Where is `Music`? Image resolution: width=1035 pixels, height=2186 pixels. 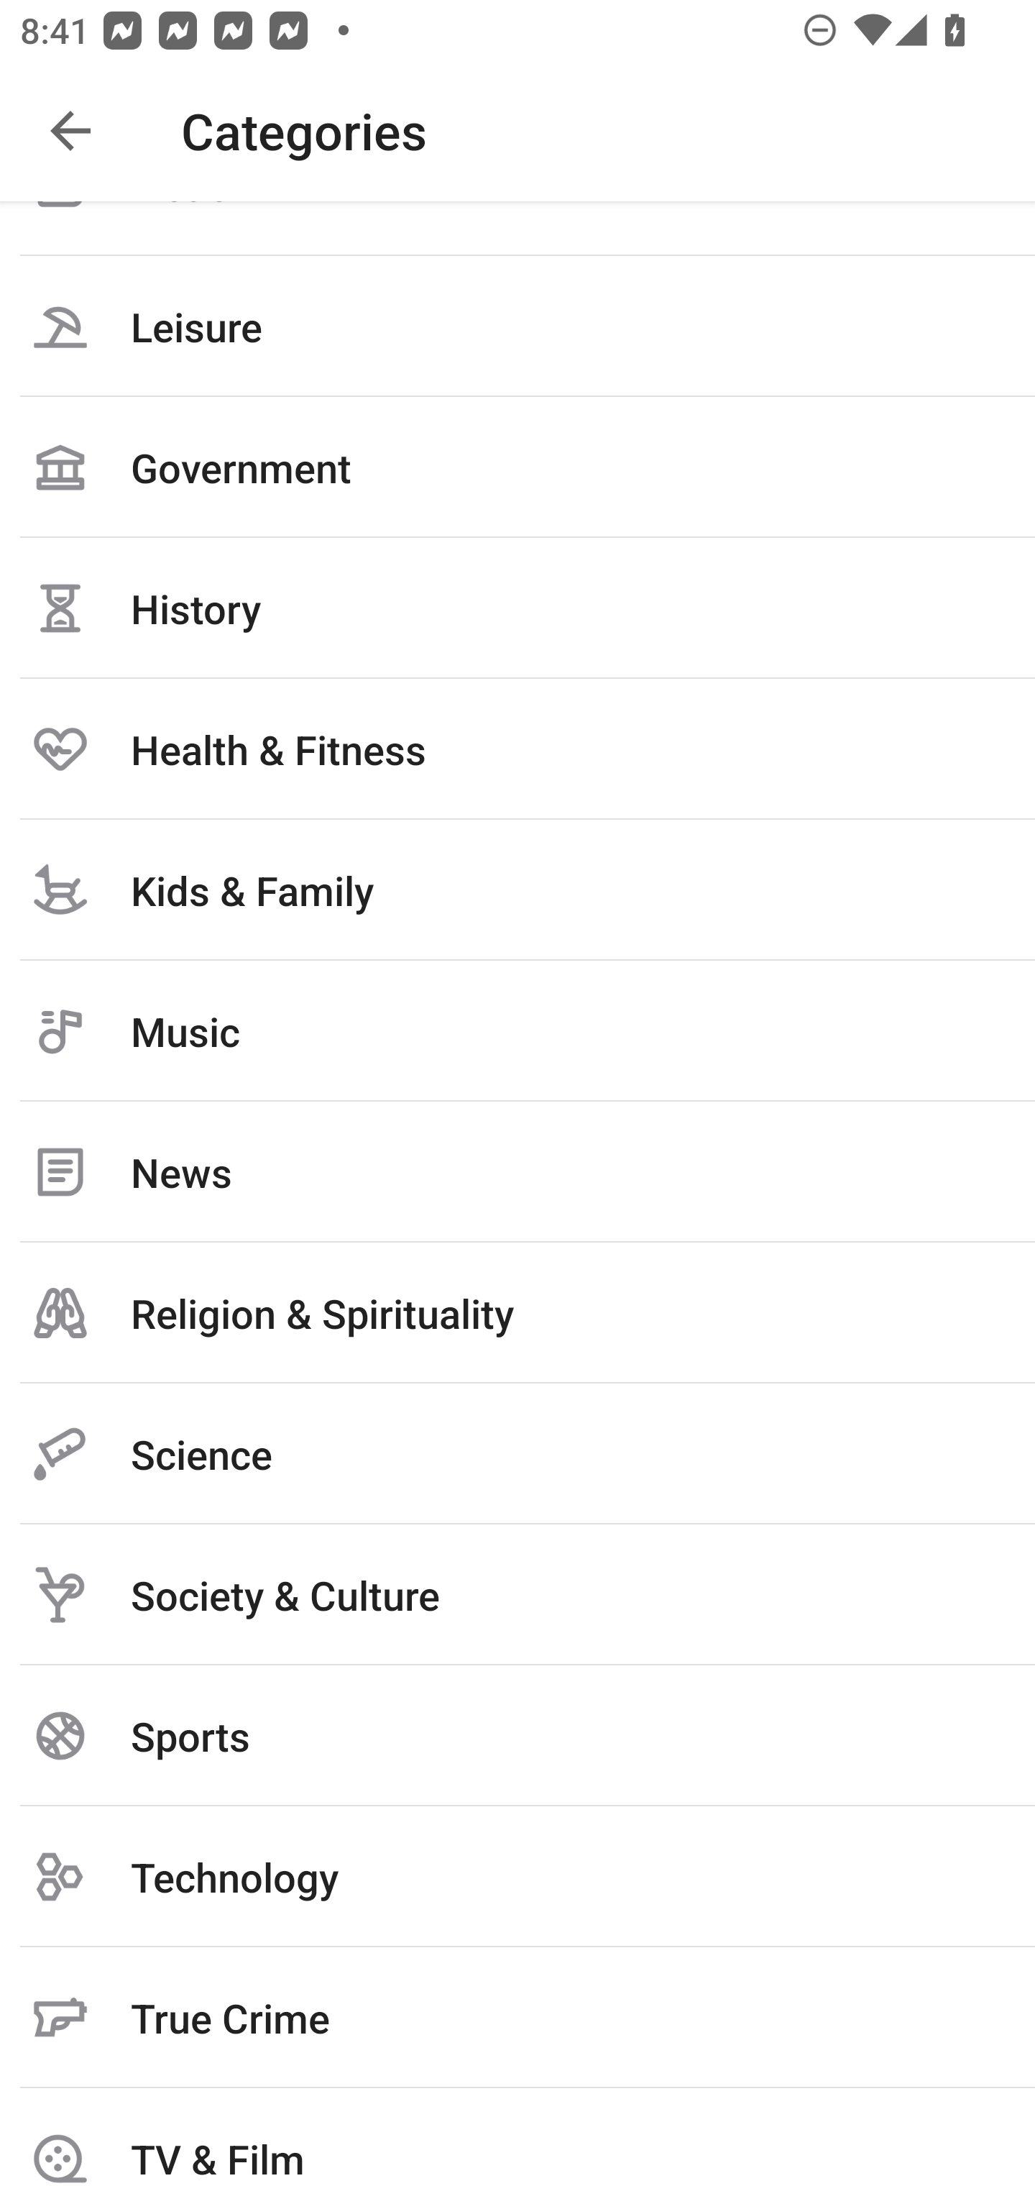
Music is located at coordinates (517, 1030).